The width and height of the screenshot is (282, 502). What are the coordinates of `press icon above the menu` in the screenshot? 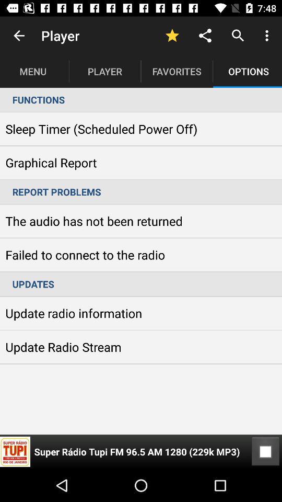 It's located at (19, 36).